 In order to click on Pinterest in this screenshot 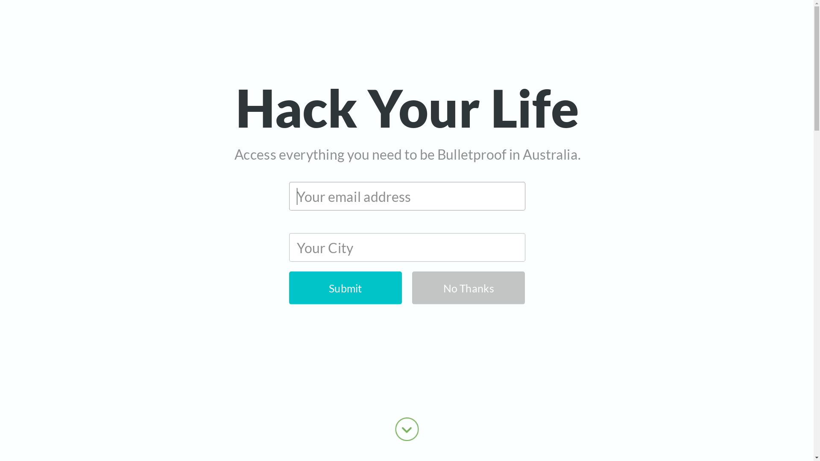, I will do `click(11, 241)`.